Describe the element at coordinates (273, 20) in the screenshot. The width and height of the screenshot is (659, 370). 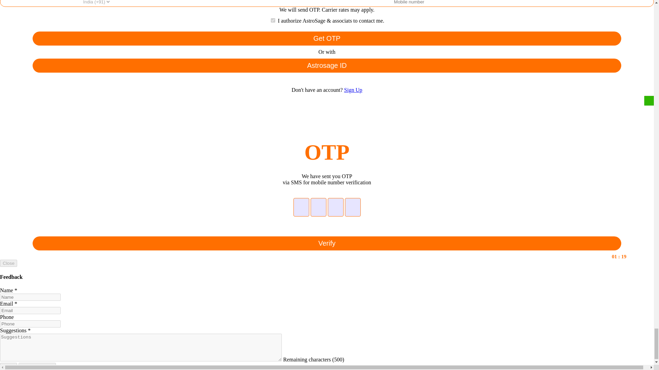
I see `on` at that location.